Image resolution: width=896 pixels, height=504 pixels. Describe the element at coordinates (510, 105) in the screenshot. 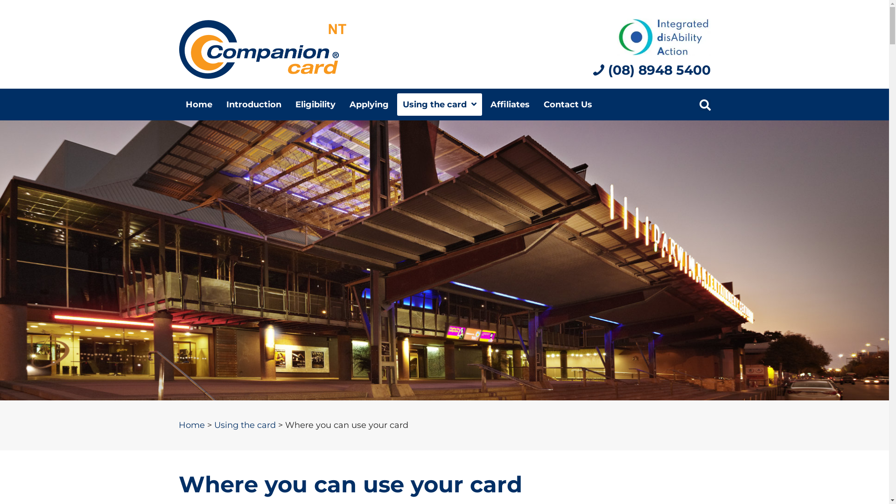

I see `Affiliates` at that location.